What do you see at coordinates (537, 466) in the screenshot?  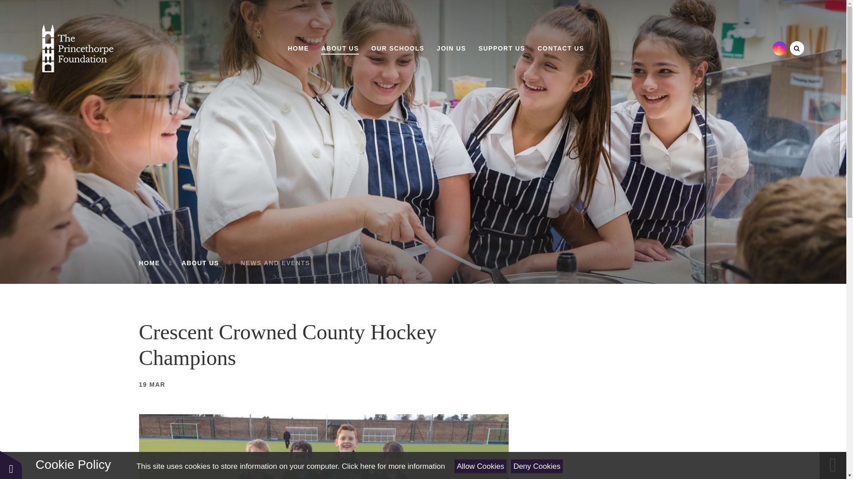 I see `Deny Cookies` at bounding box center [537, 466].